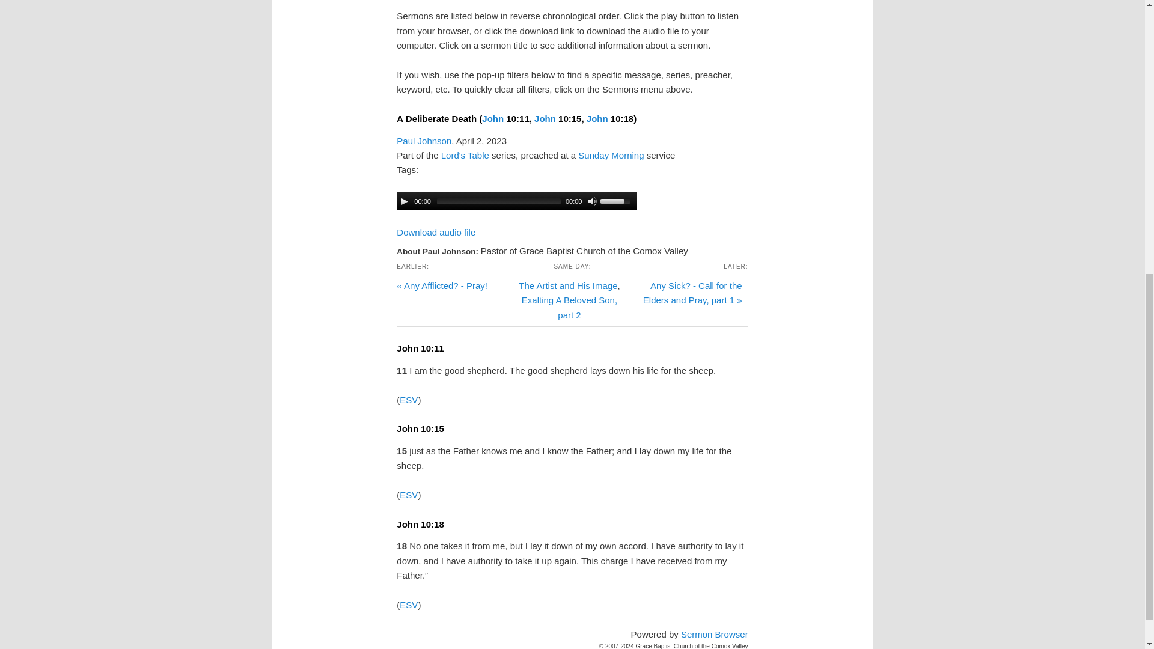 This screenshot has height=649, width=1154. Describe the element at coordinates (545, 119) in the screenshot. I see `John` at that location.